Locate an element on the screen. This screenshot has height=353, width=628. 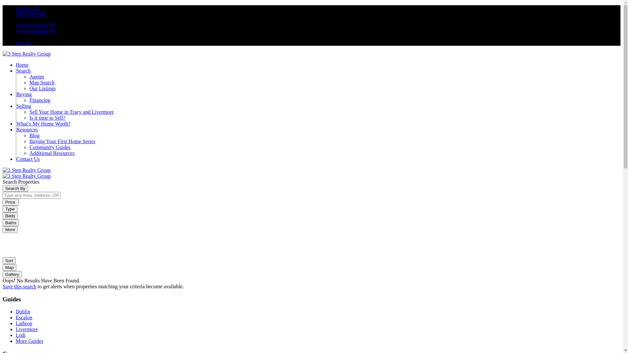
Gallery is located at coordinates (12, 274).